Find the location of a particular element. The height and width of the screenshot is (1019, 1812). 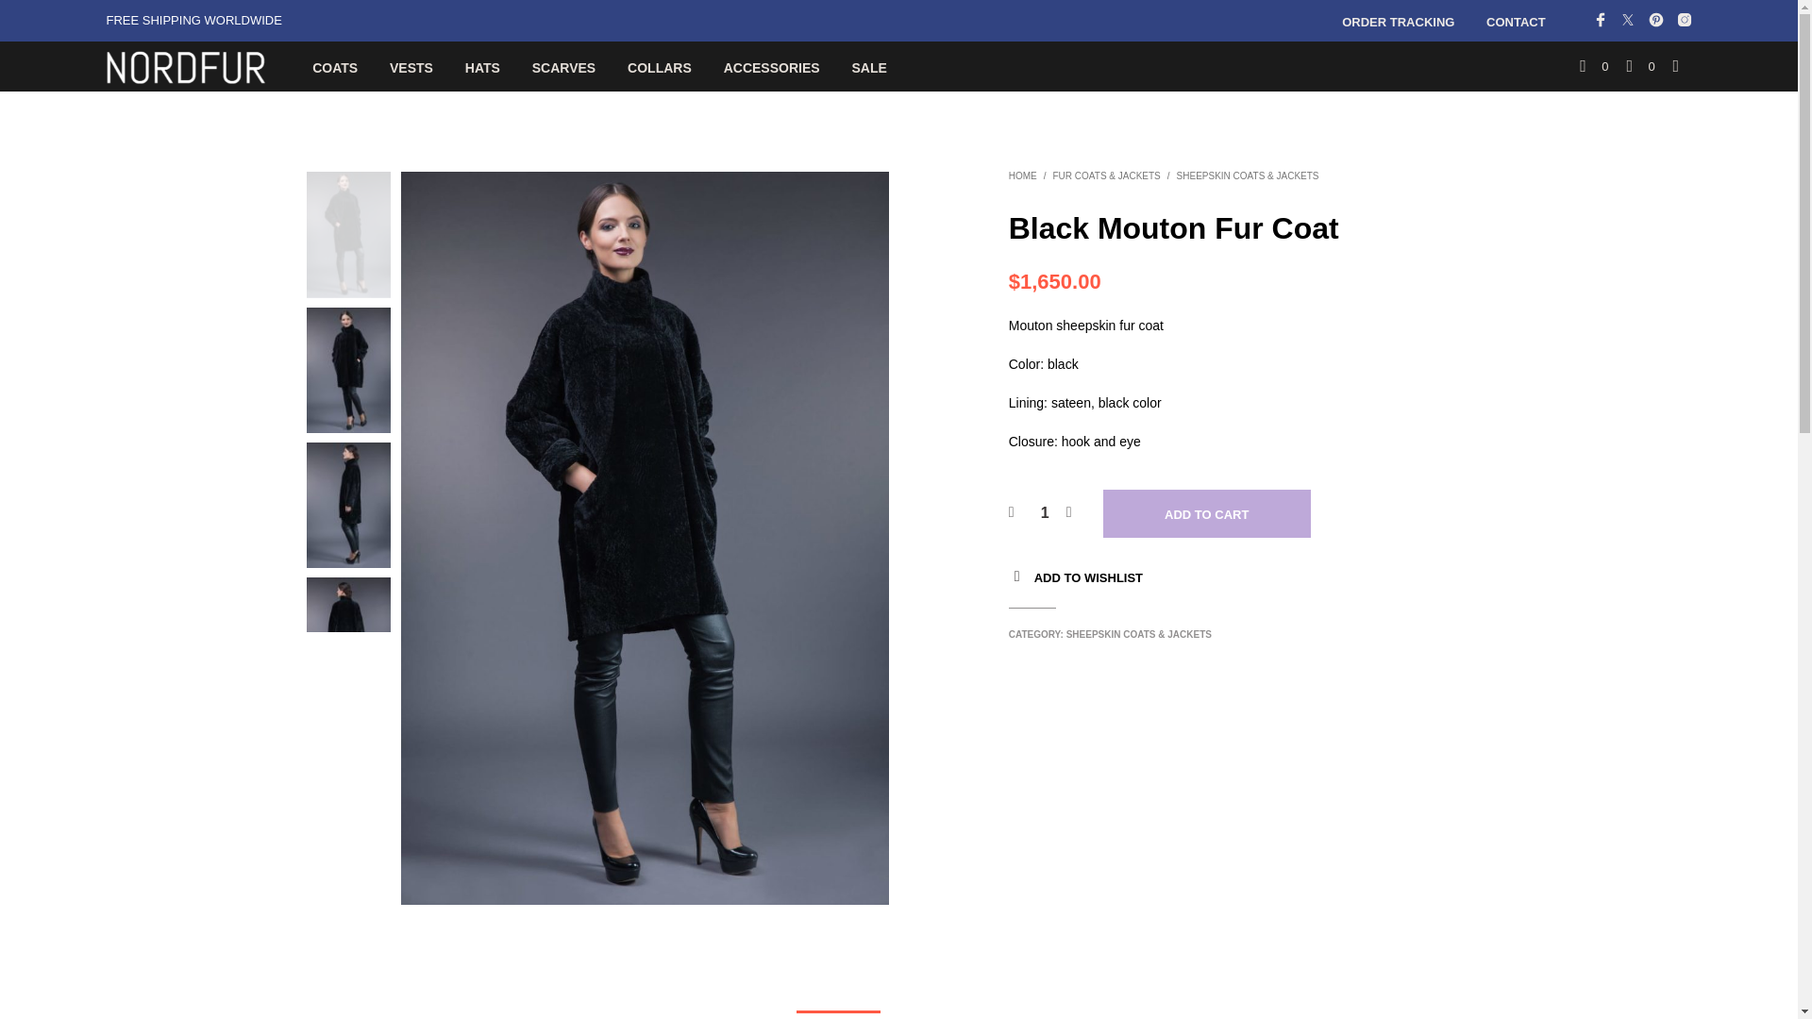

SALE is located at coordinates (868, 68).